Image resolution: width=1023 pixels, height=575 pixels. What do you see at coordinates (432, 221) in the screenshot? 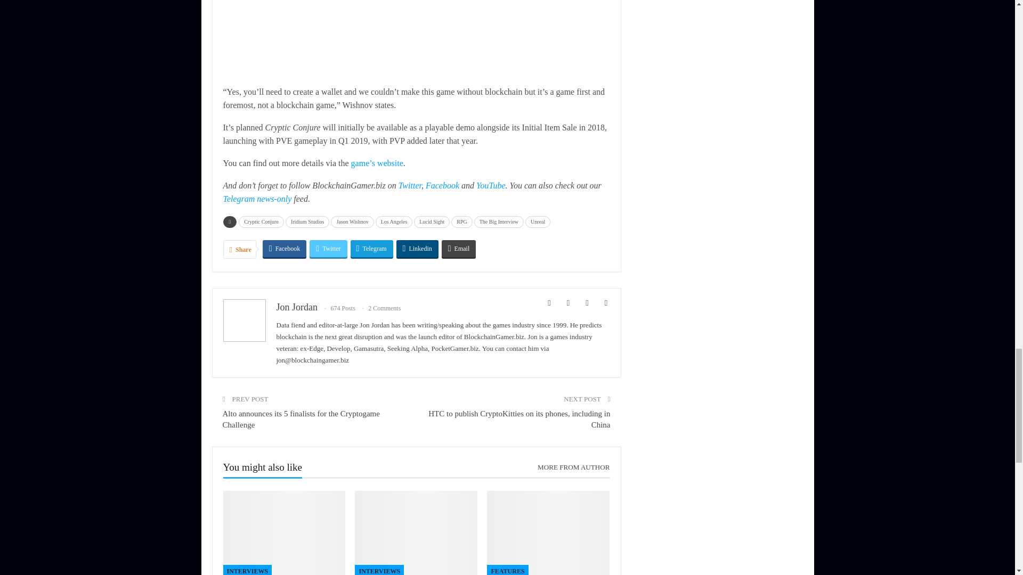
I see `Lucid Sight` at bounding box center [432, 221].